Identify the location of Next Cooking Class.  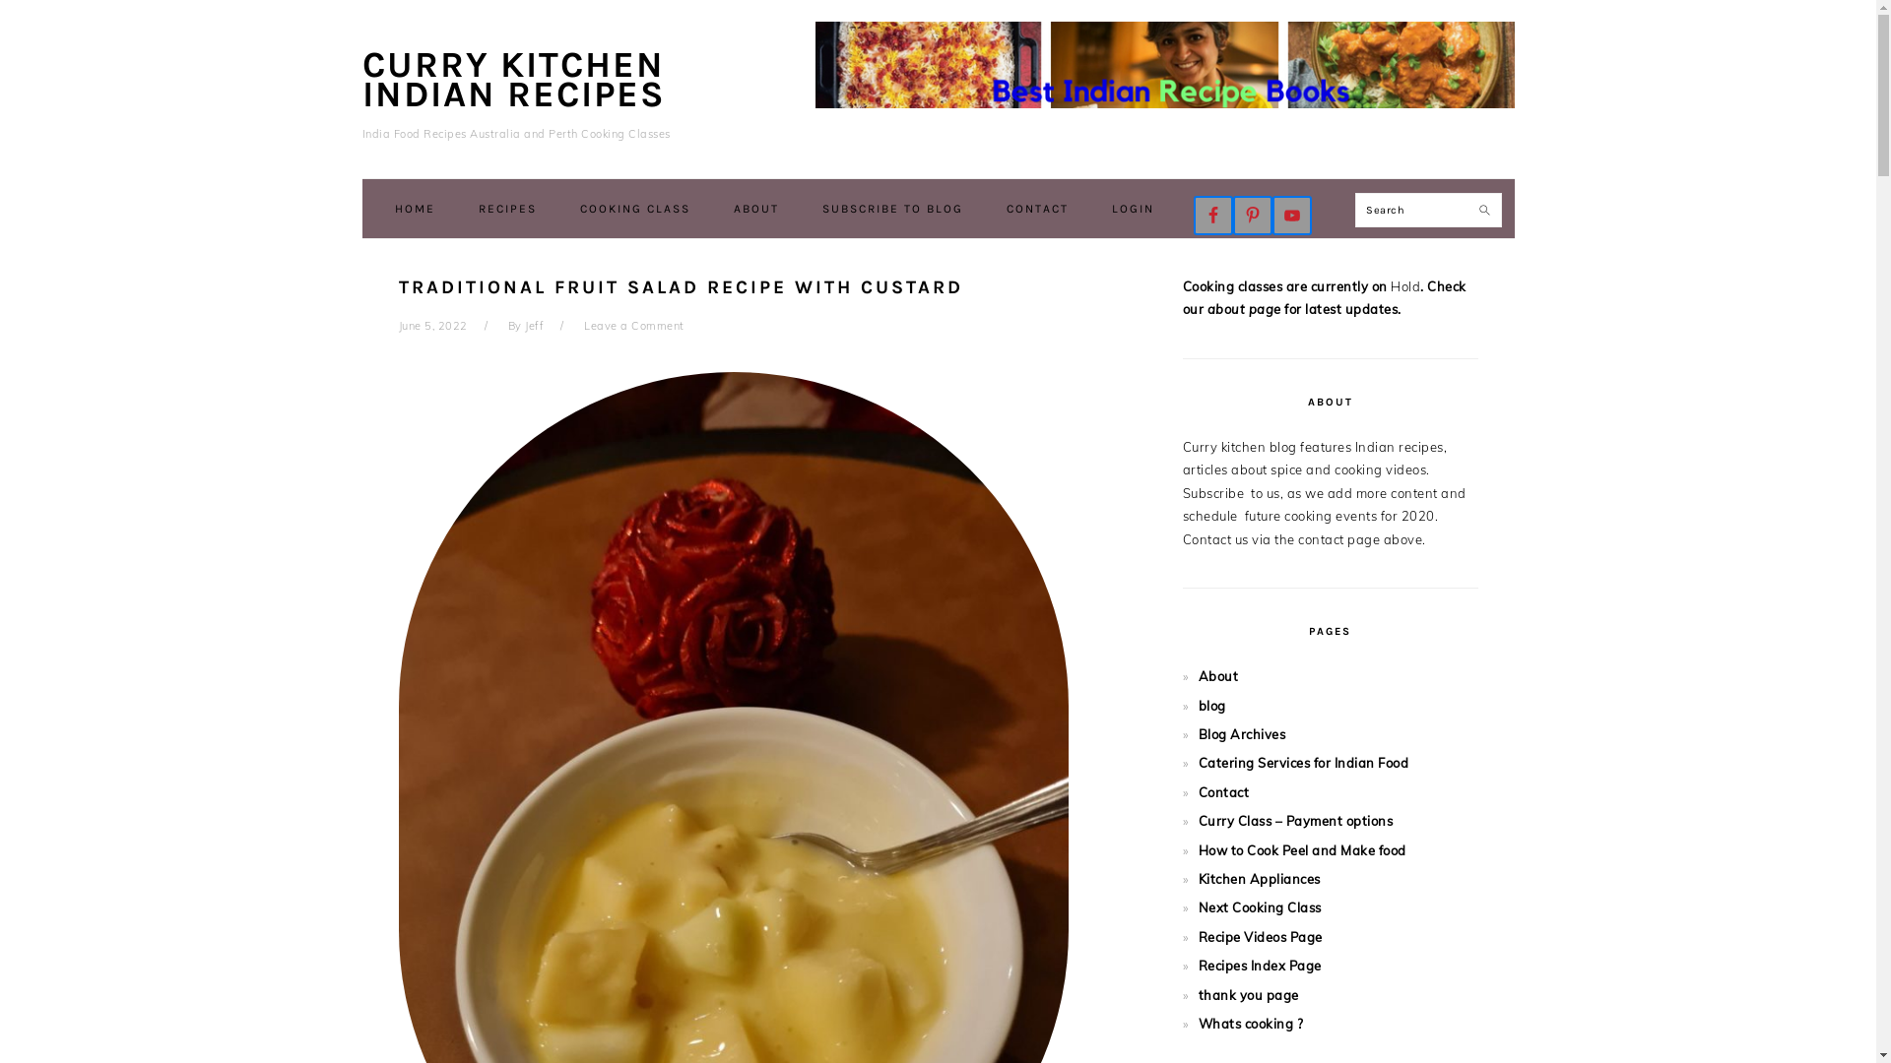
(1259, 907).